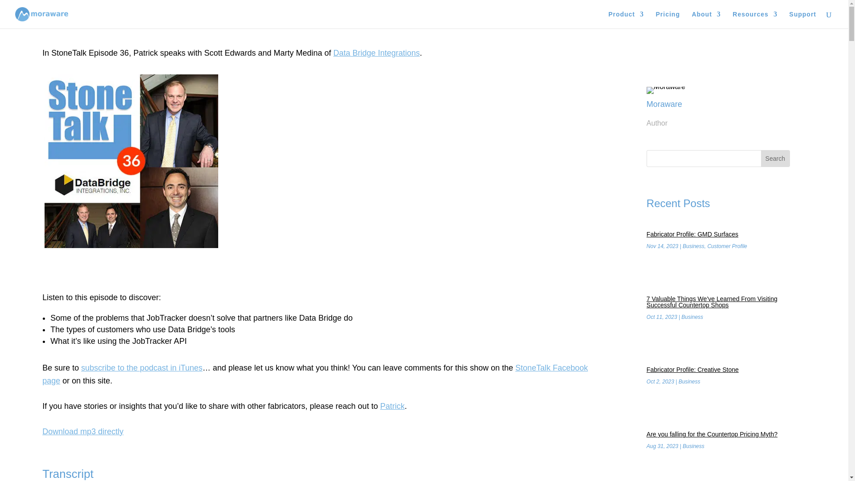 The image size is (855, 481). What do you see at coordinates (775, 159) in the screenshot?
I see `Search` at bounding box center [775, 159].